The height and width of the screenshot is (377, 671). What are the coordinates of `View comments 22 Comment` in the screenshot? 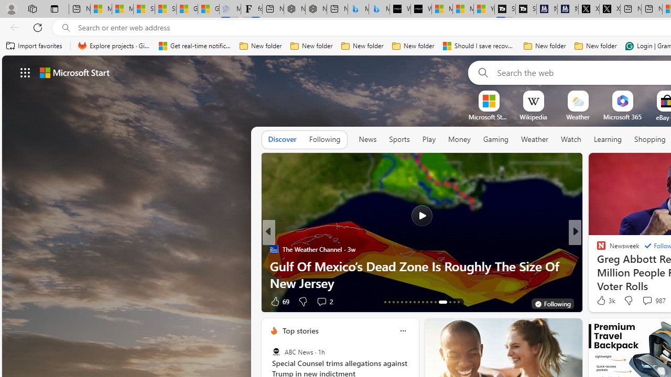 It's located at (6, 302).